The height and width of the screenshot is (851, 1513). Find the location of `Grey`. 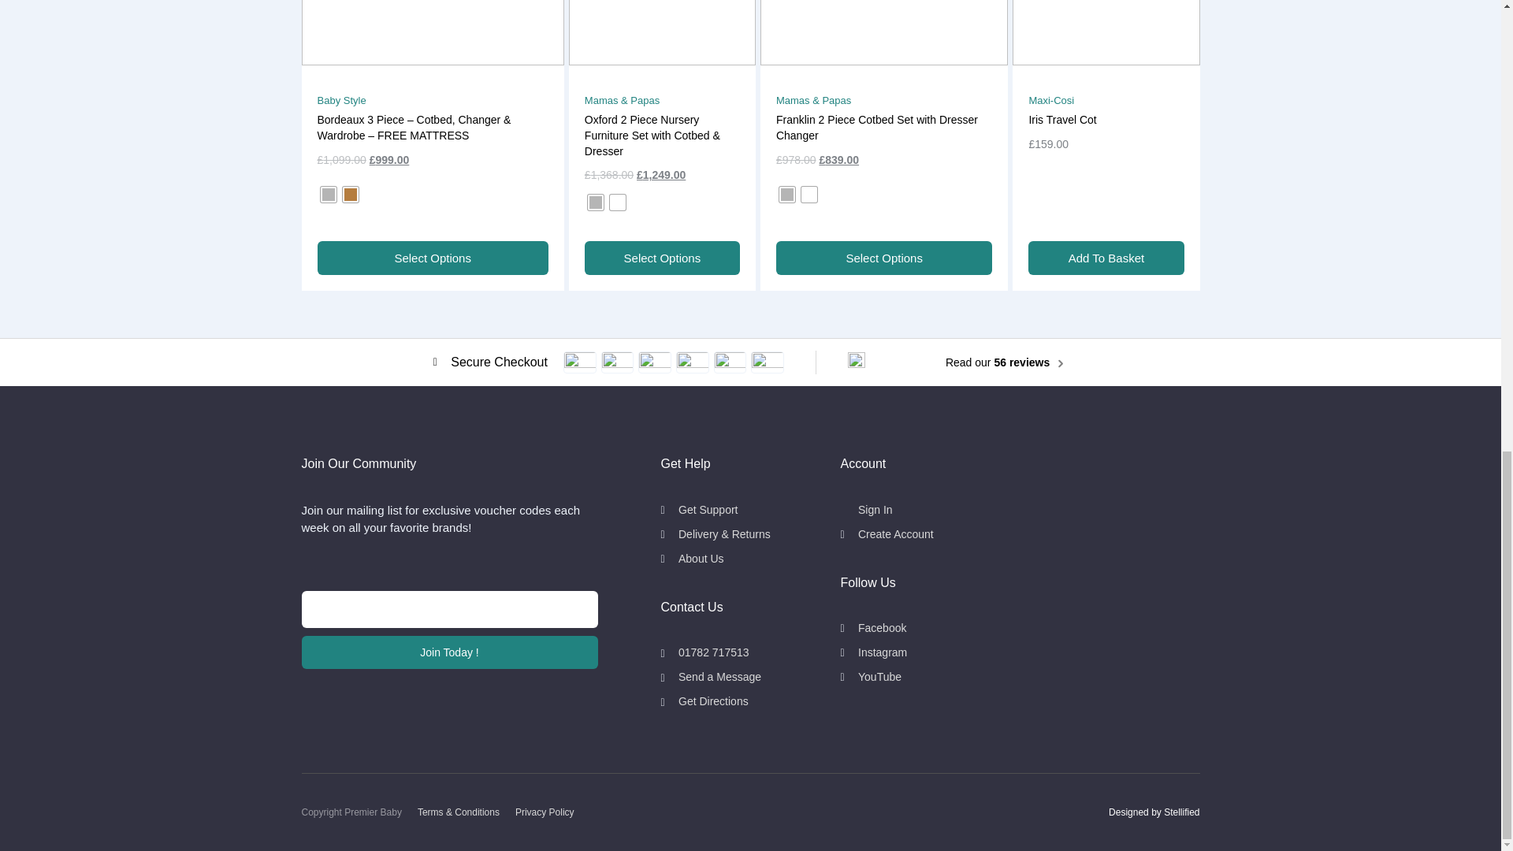

Grey is located at coordinates (786, 194).